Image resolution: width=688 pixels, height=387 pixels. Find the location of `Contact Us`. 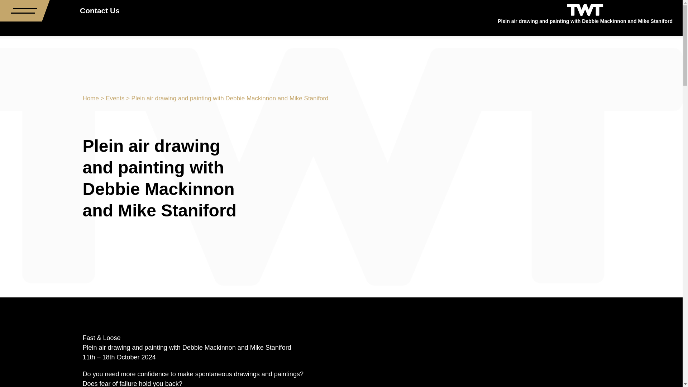

Contact Us is located at coordinates (95, 11).